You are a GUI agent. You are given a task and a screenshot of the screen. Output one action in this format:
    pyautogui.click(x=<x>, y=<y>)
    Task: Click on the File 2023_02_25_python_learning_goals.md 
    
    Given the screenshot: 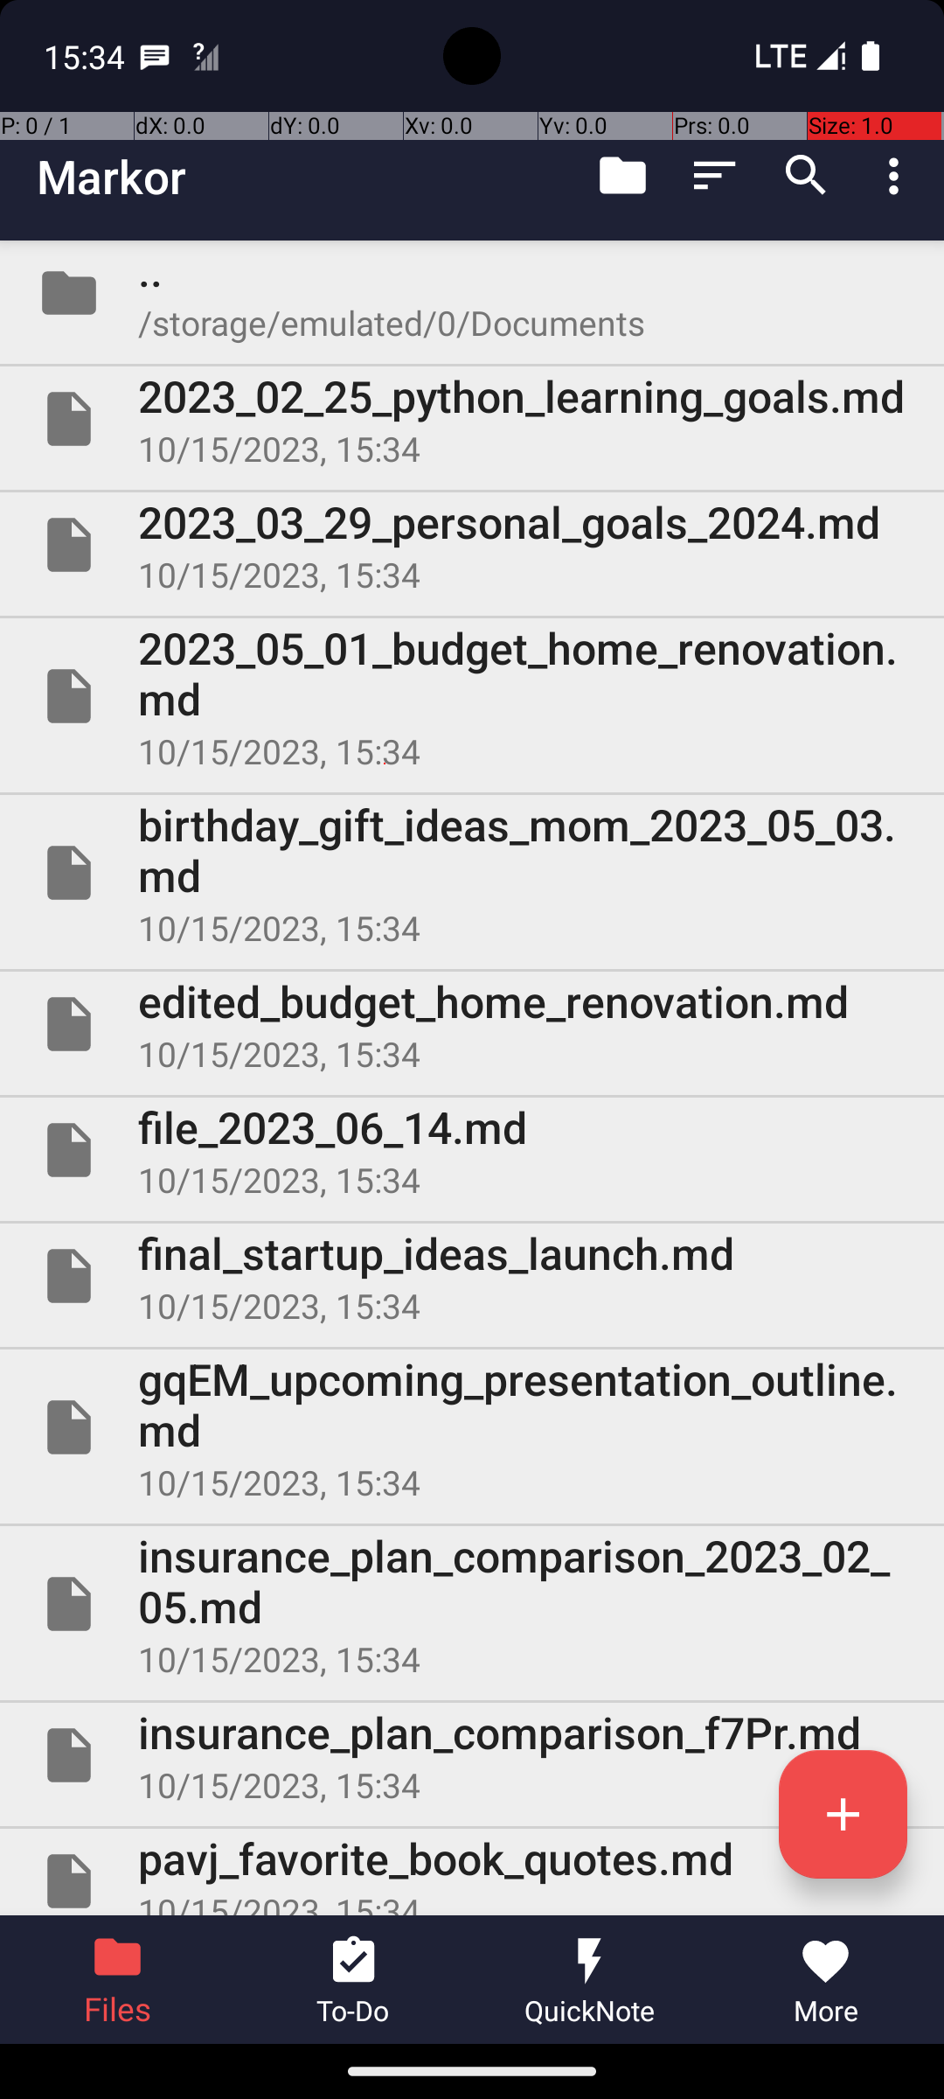 What is the action you would take?
    pyautogui.click(x=472, y=419)
    